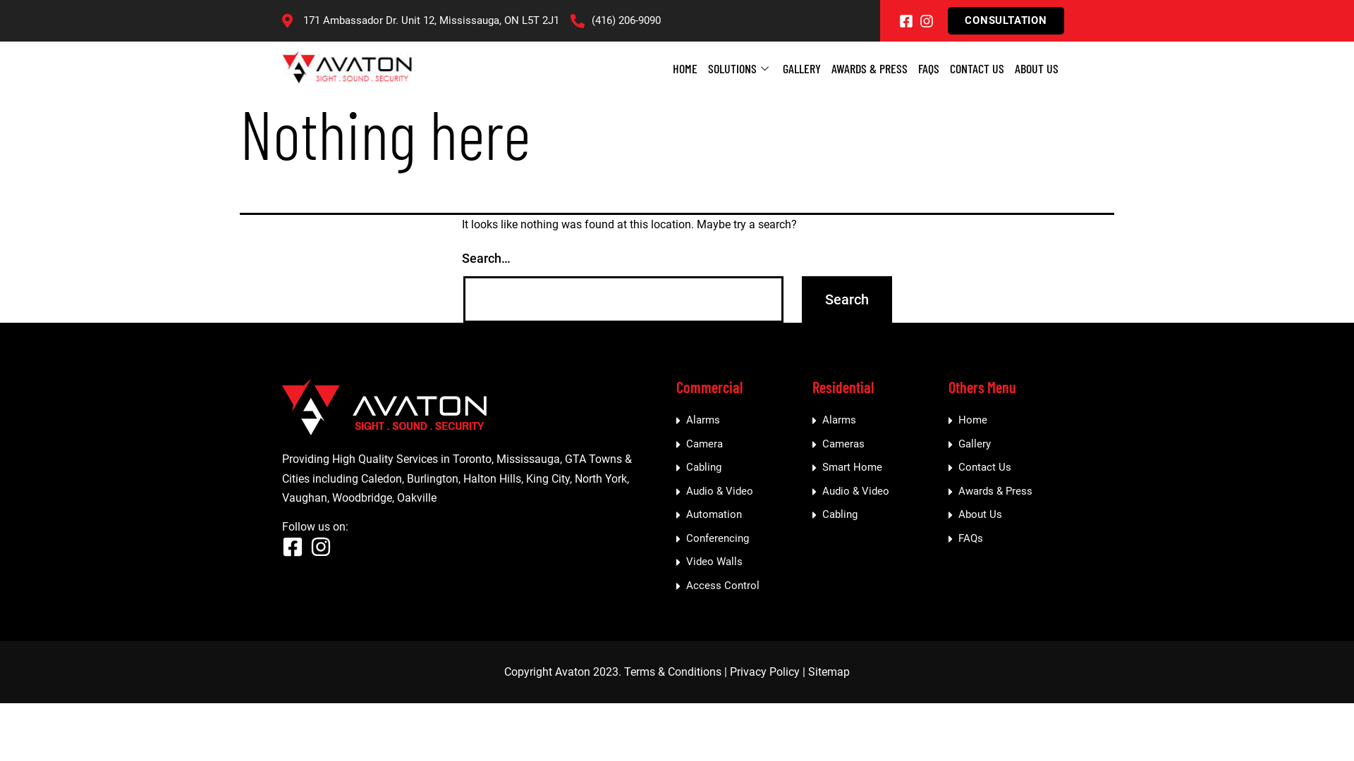 The height and width of the screenshot is (761, 1354). What do you see at coordinates (877, 445) in the screenshot?
I see `Cameras` at bounding box center [877, 445].